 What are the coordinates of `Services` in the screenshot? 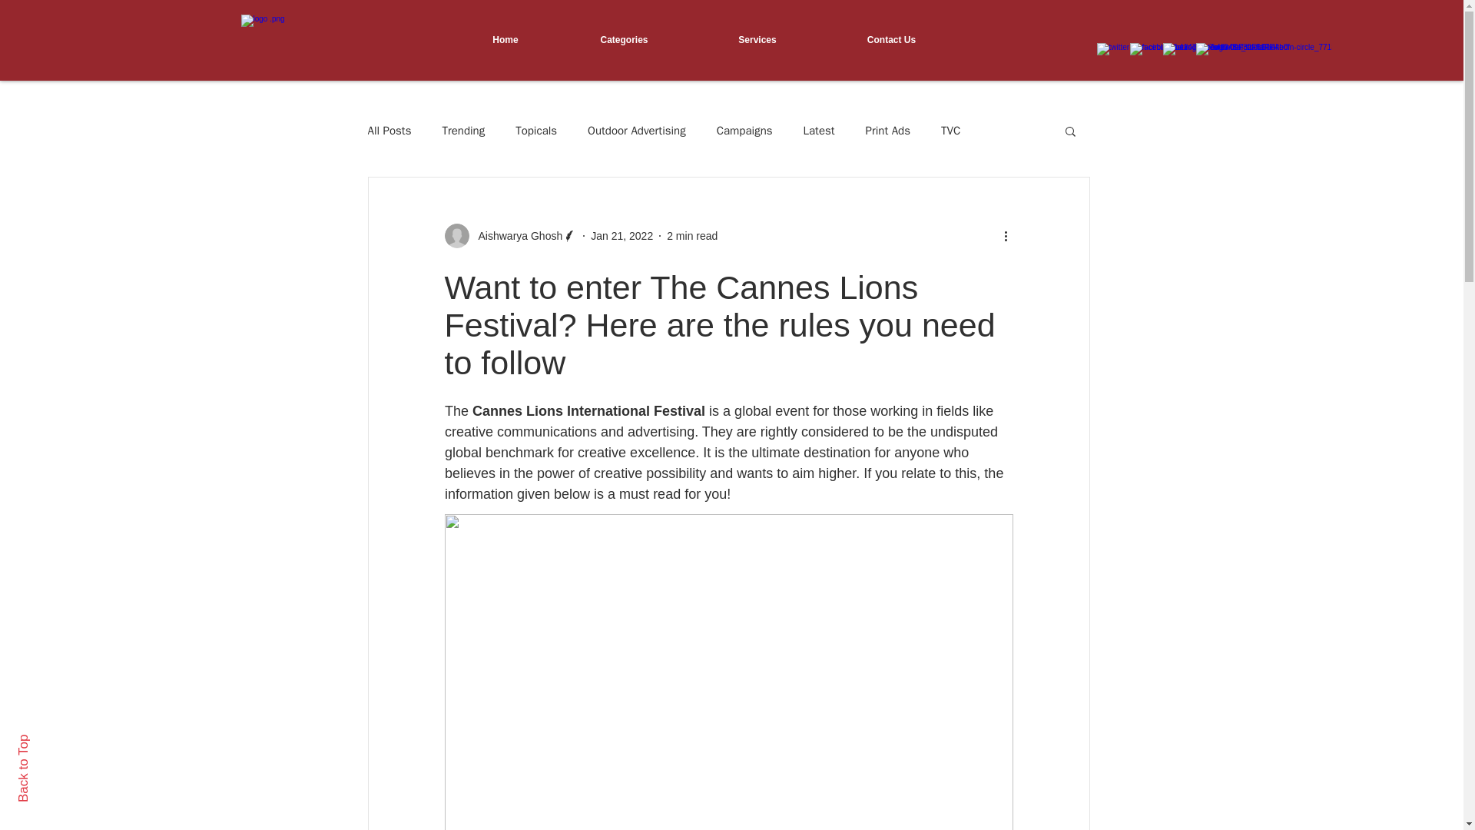 It's located at (757, 40).